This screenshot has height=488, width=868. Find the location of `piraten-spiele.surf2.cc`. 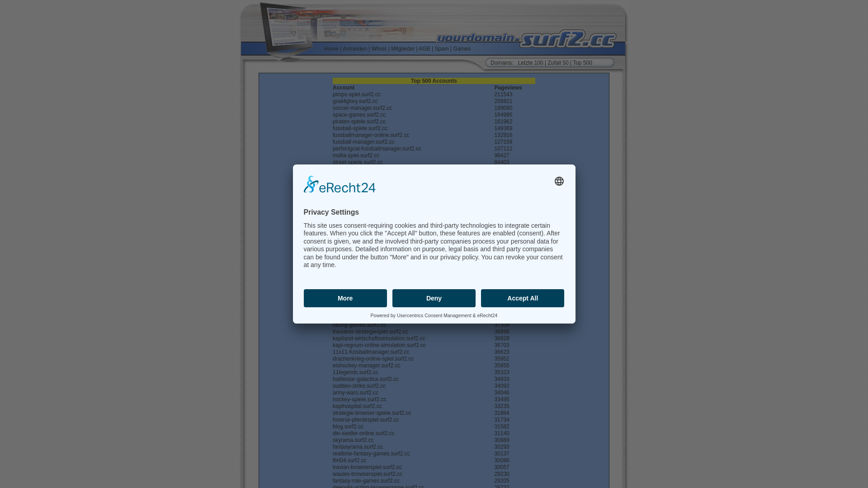

piraten-spiele.surf2.cc is located at coordinates (359, 122).